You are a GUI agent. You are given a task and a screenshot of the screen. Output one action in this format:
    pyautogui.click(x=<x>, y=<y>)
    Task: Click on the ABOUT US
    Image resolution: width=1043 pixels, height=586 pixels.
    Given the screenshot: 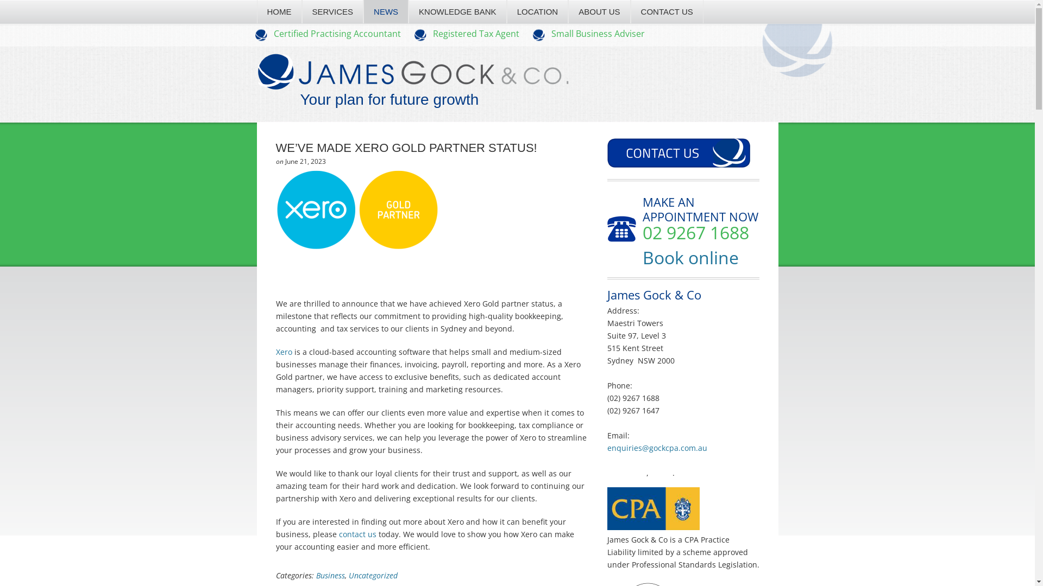 What is the action you would take?
    pyautogui.click(x=599, y=12)
    